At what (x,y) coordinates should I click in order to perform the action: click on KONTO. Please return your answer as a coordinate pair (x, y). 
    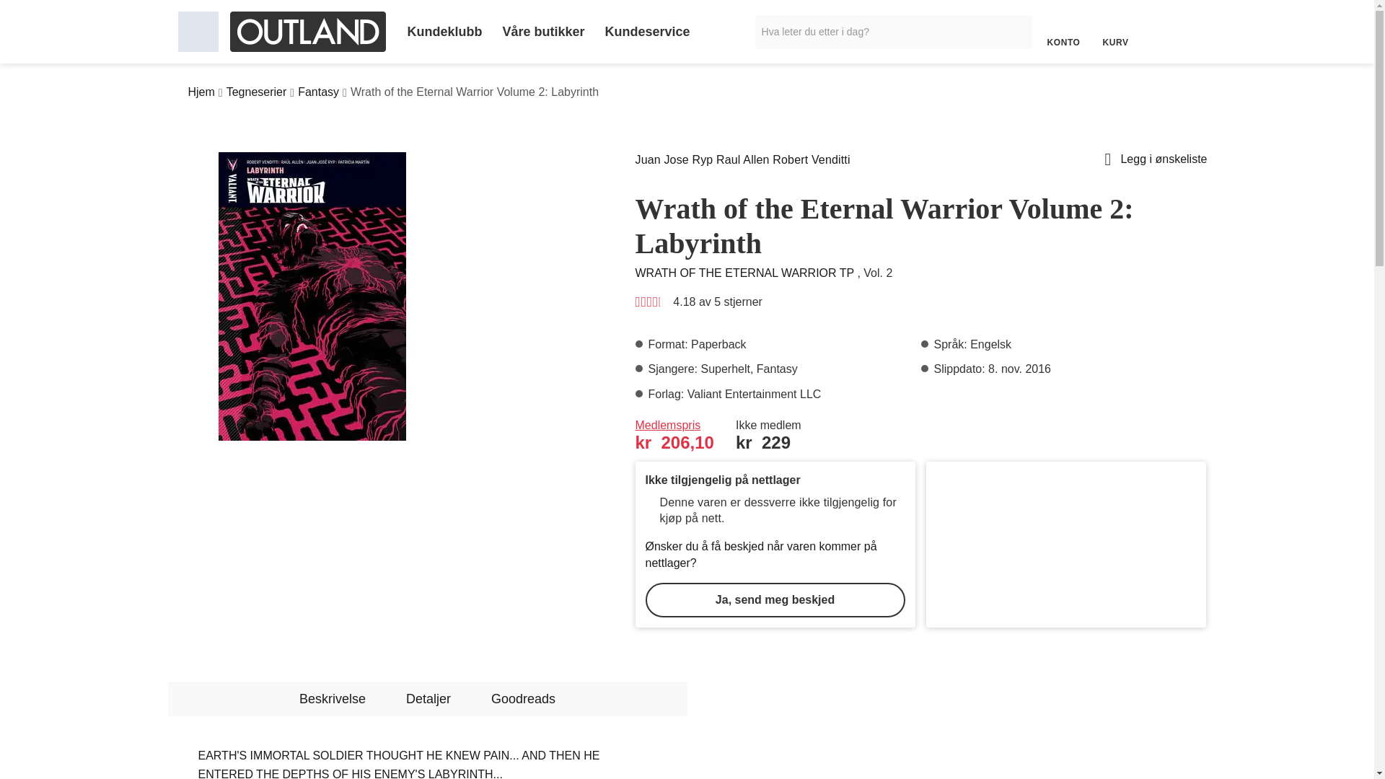
    Looking at the image, I should click on (1063, 32).